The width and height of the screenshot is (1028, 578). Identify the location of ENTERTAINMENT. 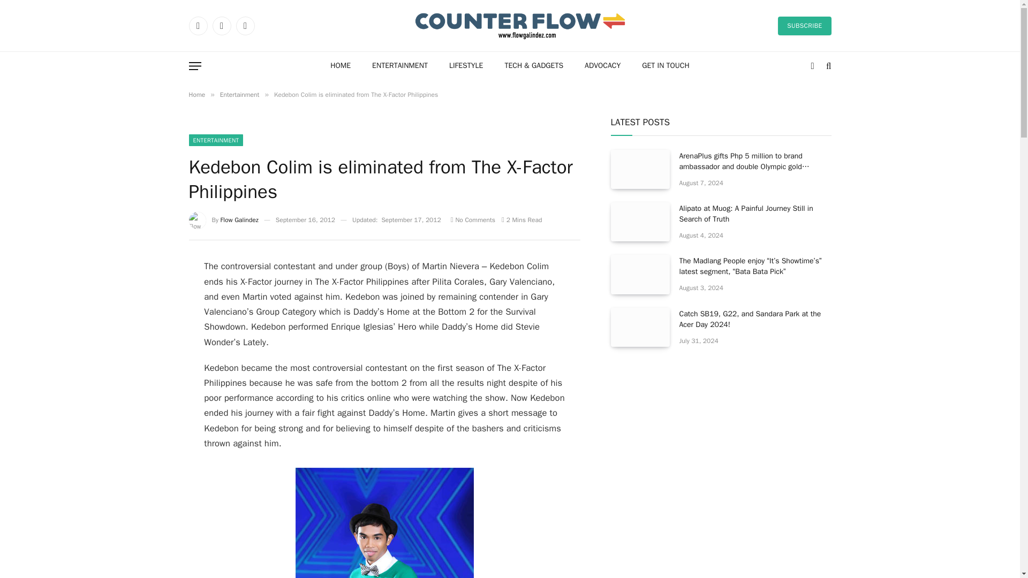
(215, 140).